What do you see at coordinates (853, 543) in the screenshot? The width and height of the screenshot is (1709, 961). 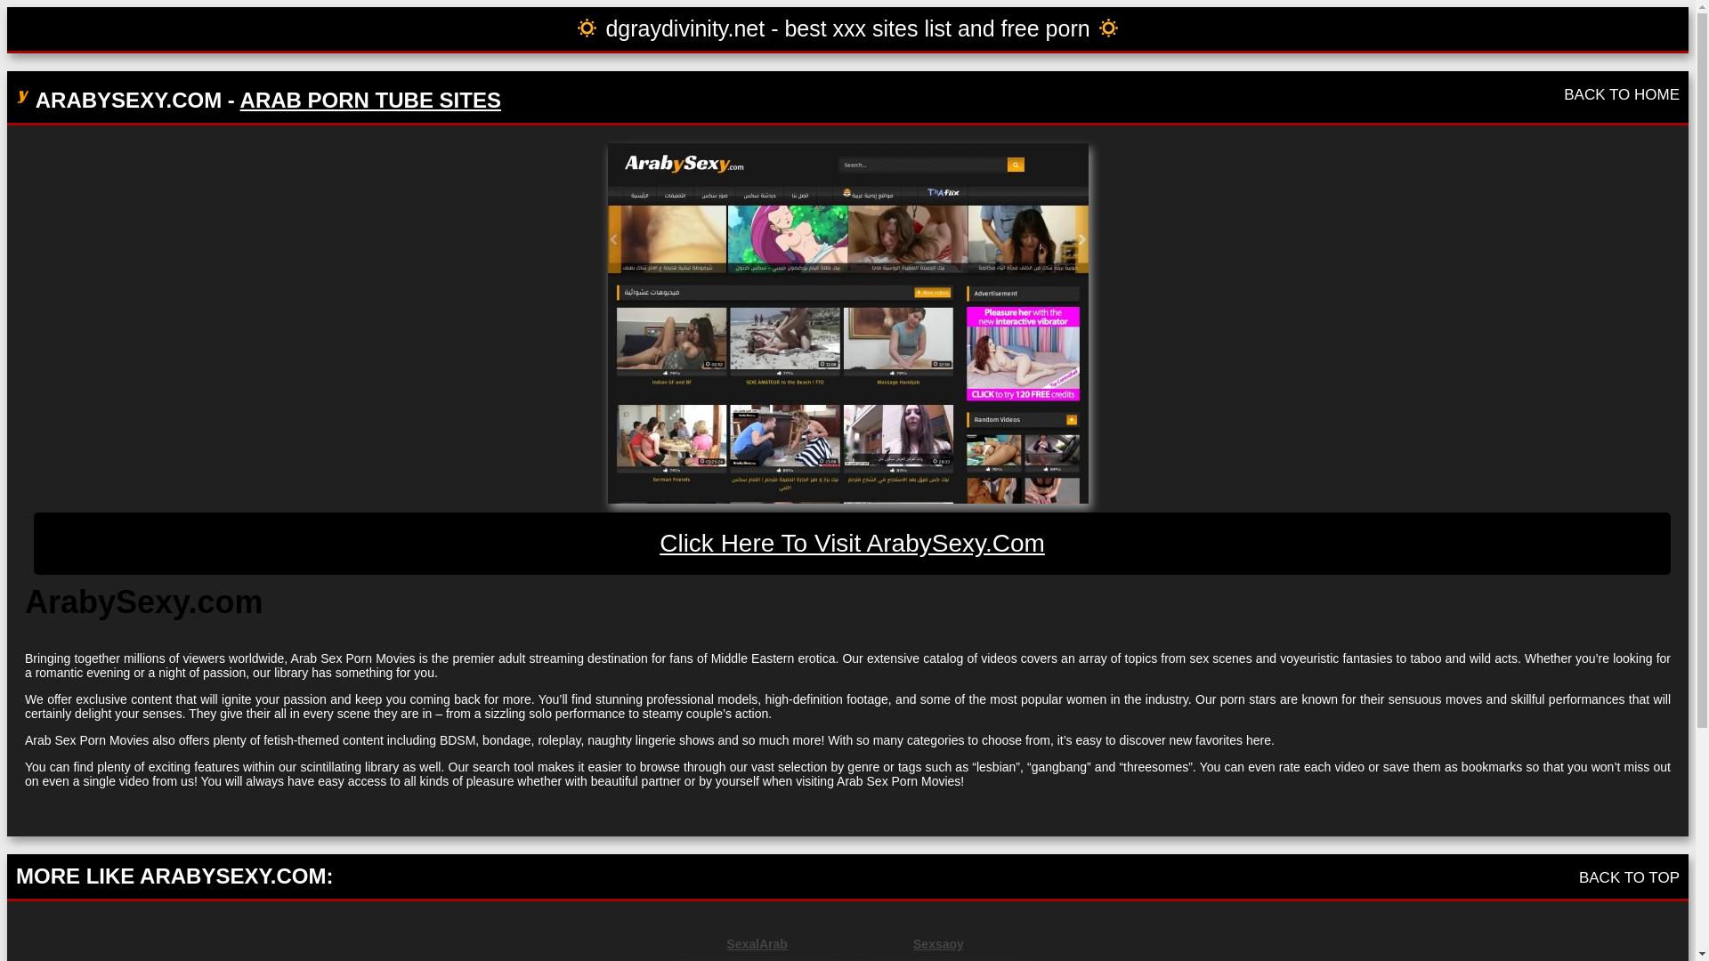 I see `Click Here To Visit ArabySexy.Com` at bounding box center [853, 543].